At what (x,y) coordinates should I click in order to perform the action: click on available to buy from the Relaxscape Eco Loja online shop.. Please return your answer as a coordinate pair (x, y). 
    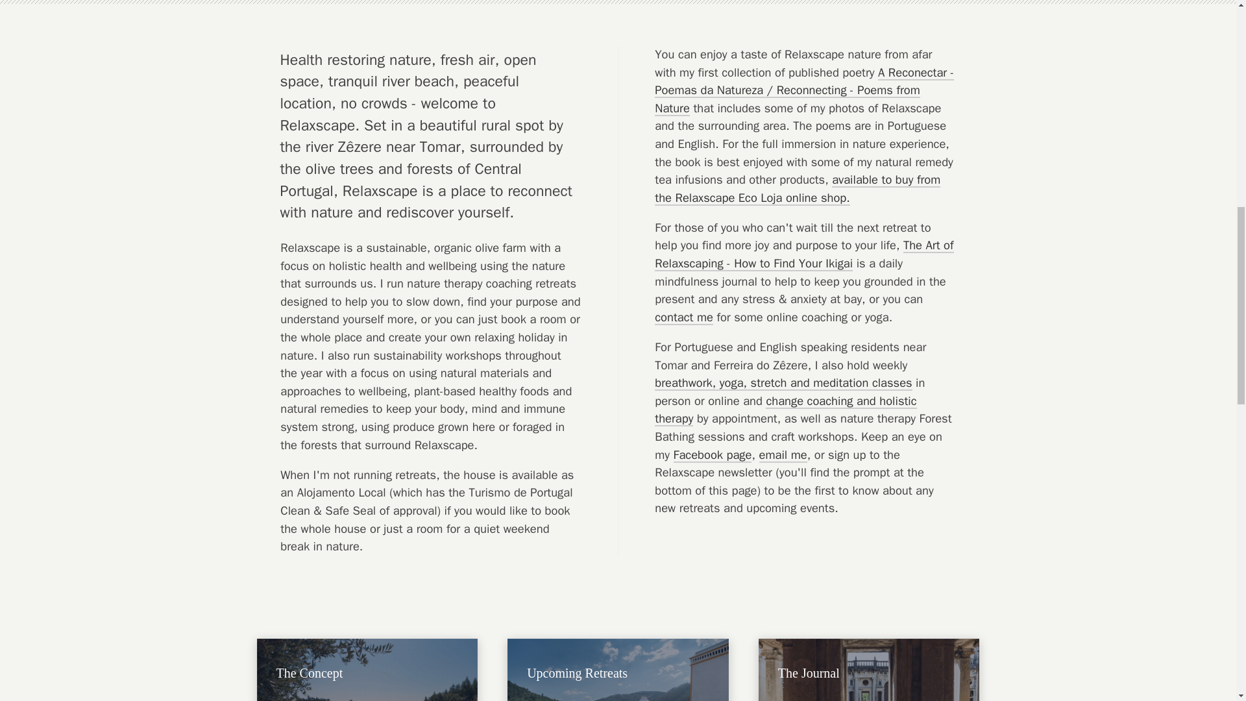
    Looking at the image, I should click on (798, 188).